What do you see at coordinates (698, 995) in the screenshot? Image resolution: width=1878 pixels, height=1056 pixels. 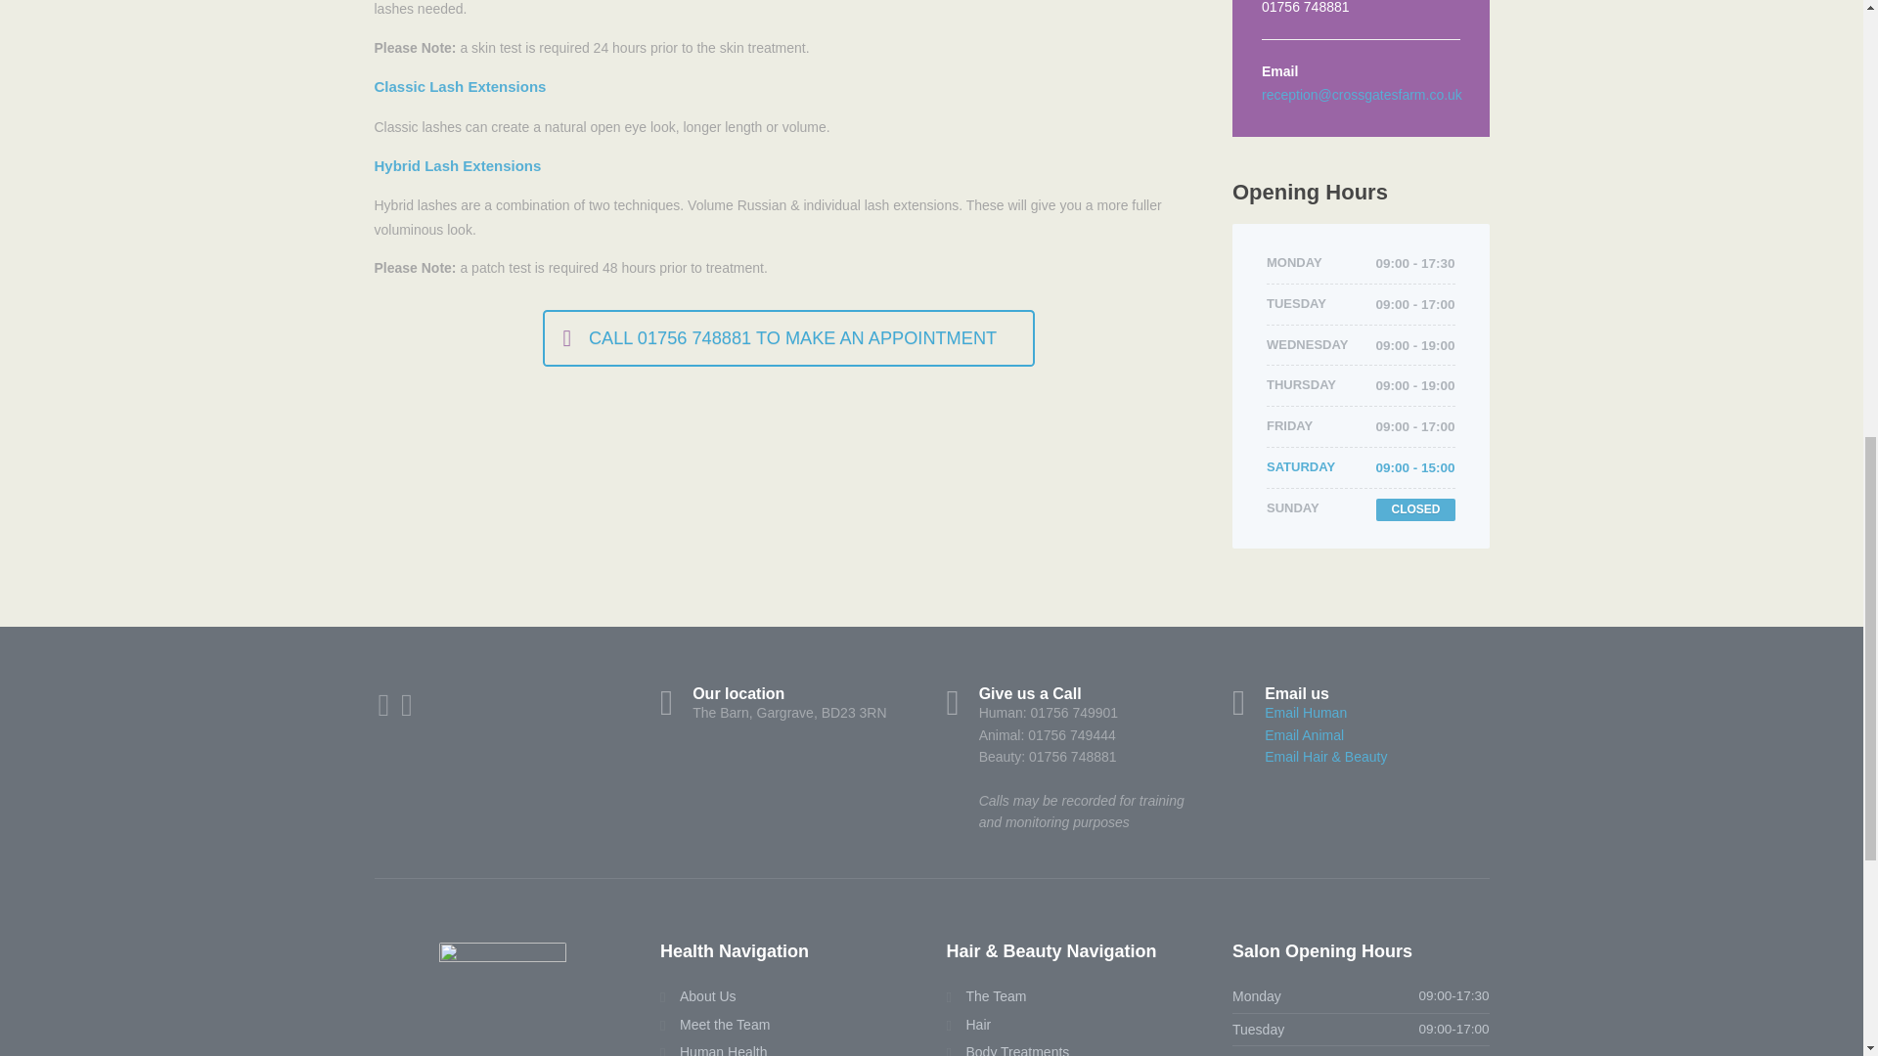 I see `About Us` at bounding box center [698, 995].